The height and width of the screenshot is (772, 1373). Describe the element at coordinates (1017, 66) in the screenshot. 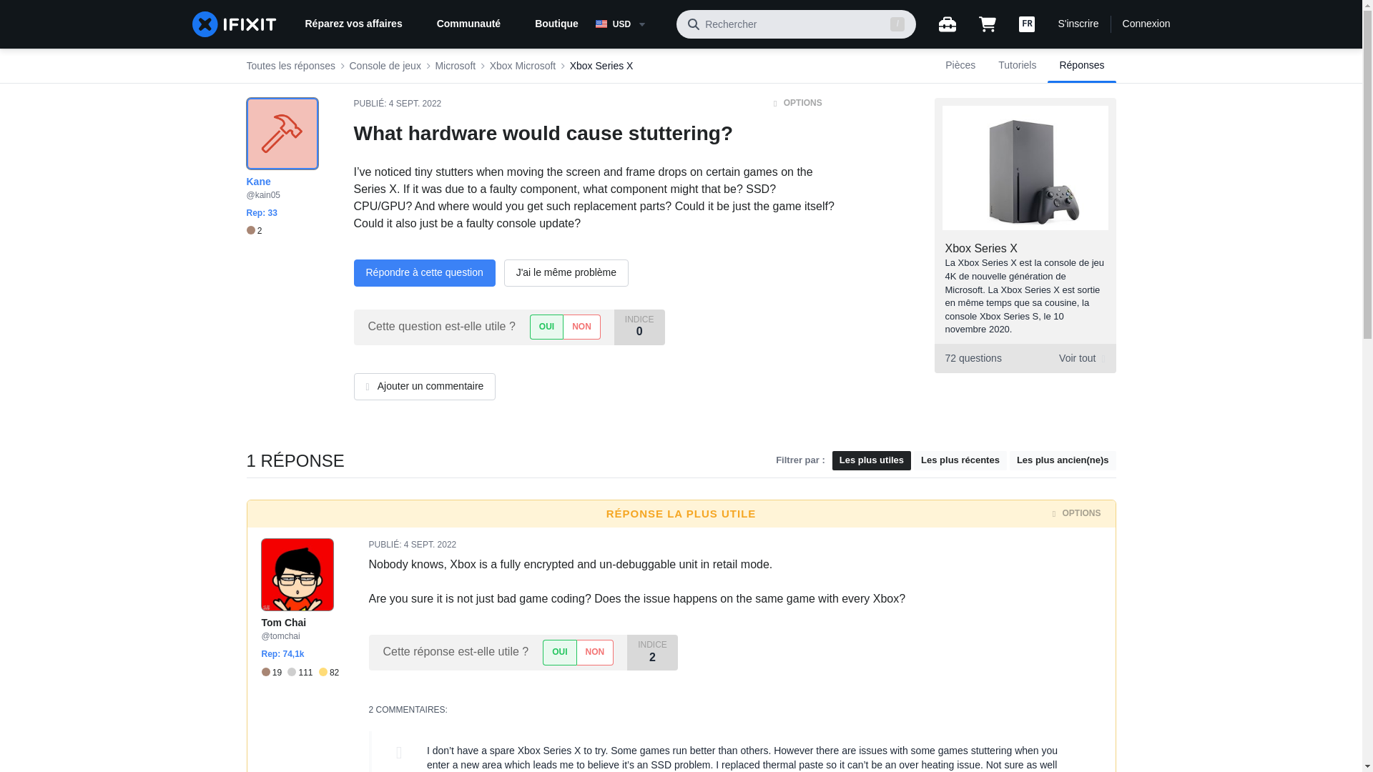

I see `Console de jeux` at that location.